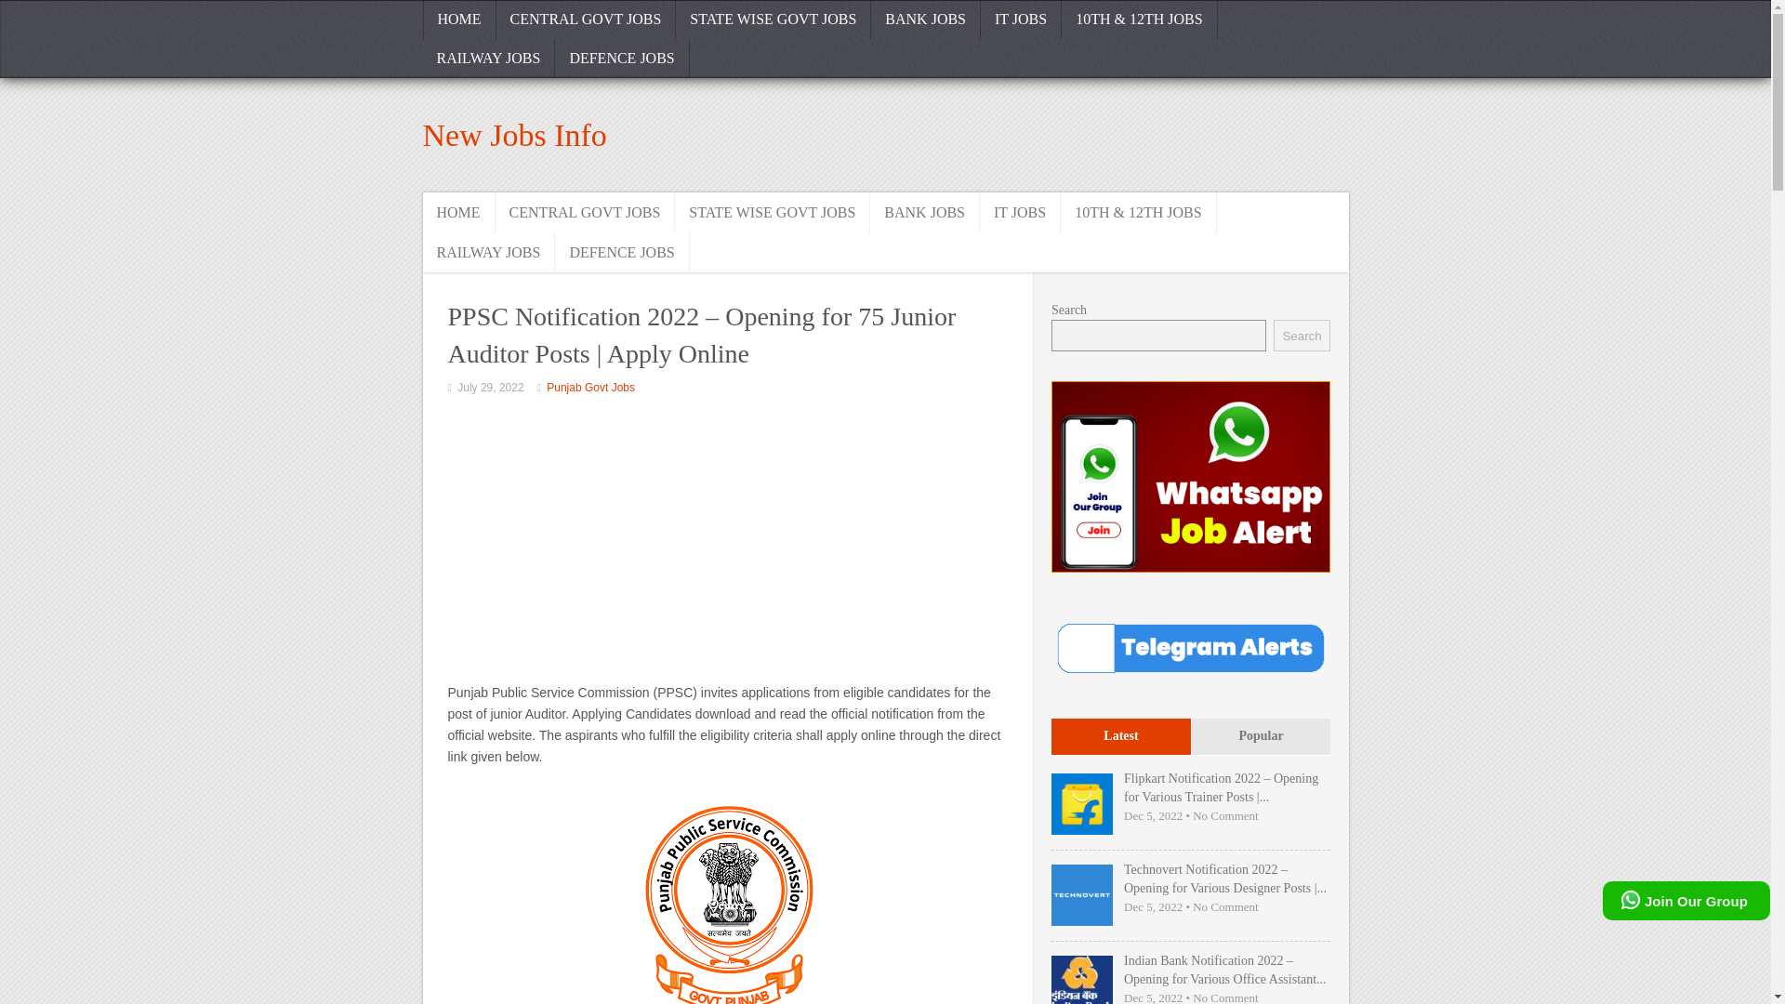 The width and height of the screenshot is (1785, 1004). Describe the element at coordinates (925, 20) in the screenshot. I see `BANK JOBS` at that location.